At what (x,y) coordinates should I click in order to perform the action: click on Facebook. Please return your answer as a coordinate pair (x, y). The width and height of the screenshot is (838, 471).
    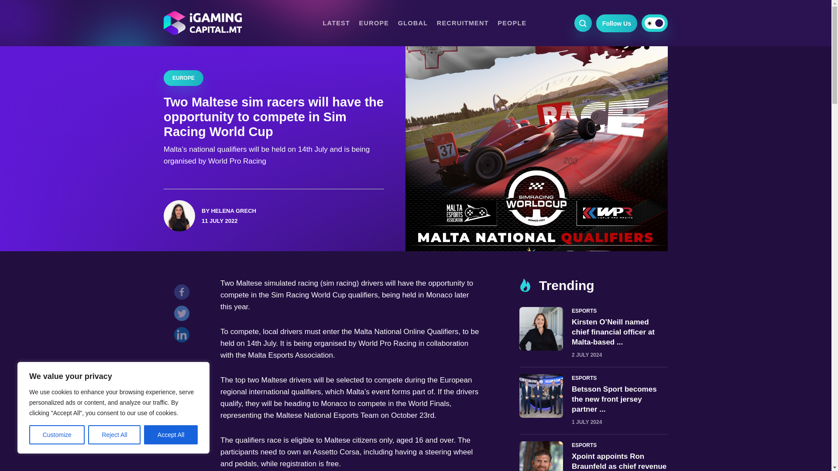
    Looking at the image, I should click on (184, 294).